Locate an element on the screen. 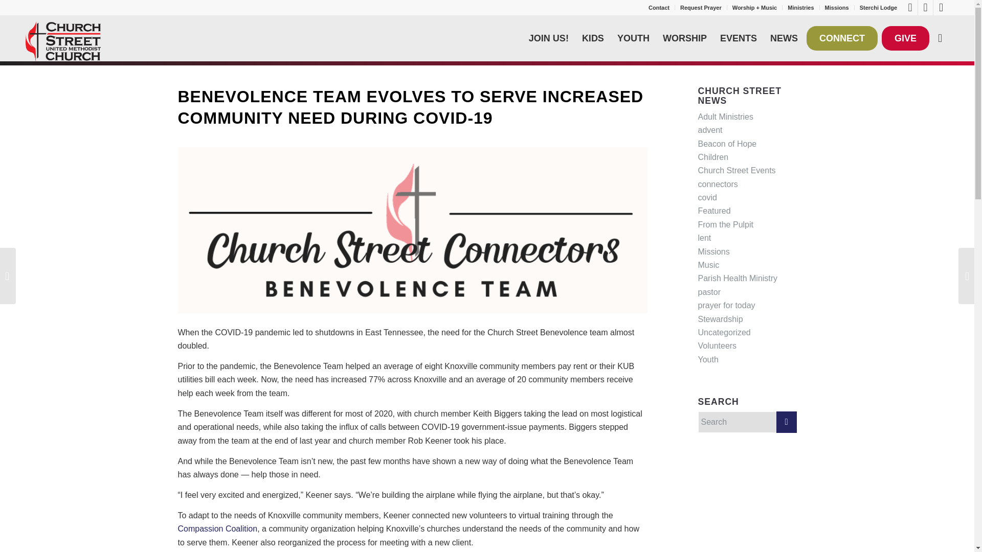 This screenshot has width=982, height=552. CONNECT is located at coordinates (842, 38).